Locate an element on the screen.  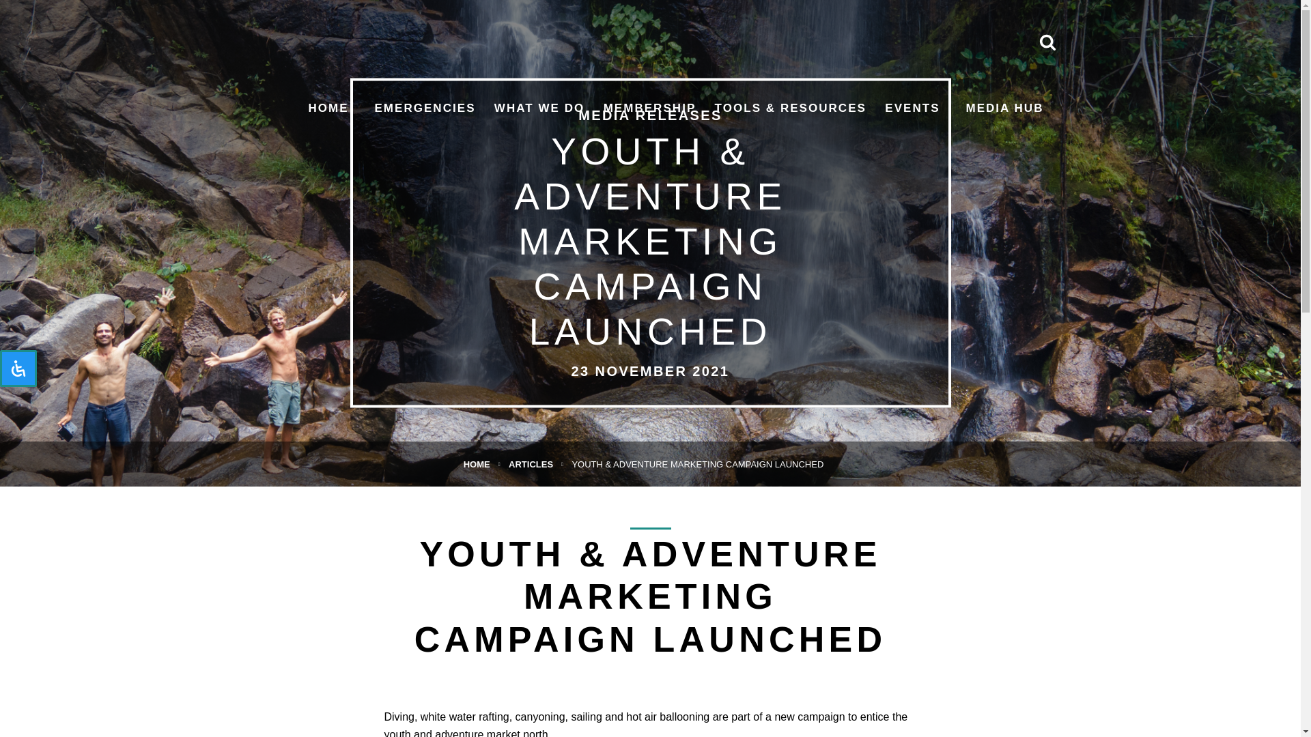
HOME is located at coordinates (328, 108).